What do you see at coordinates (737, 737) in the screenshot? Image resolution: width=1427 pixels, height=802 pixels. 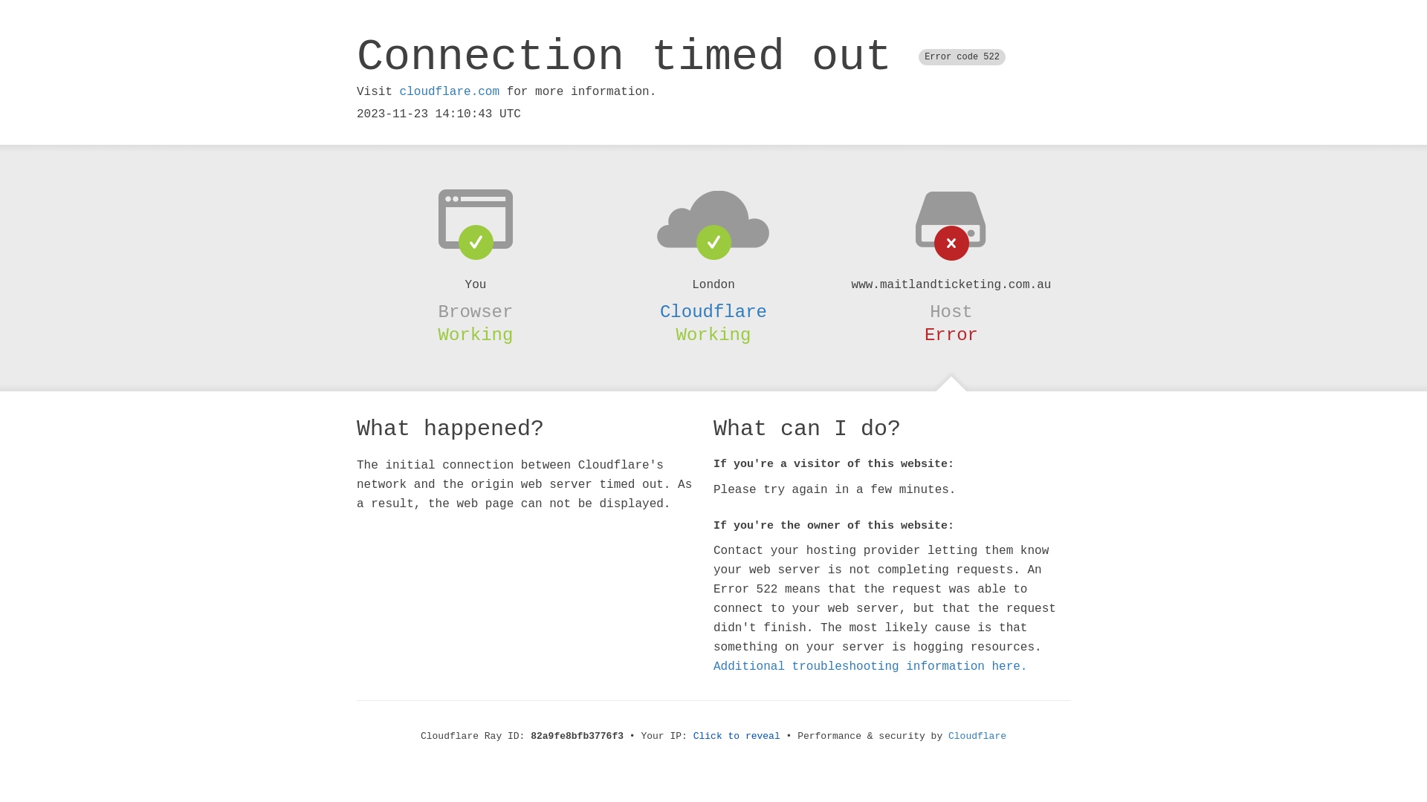 I see `Click to reveal` at bounding box center [737, 737].